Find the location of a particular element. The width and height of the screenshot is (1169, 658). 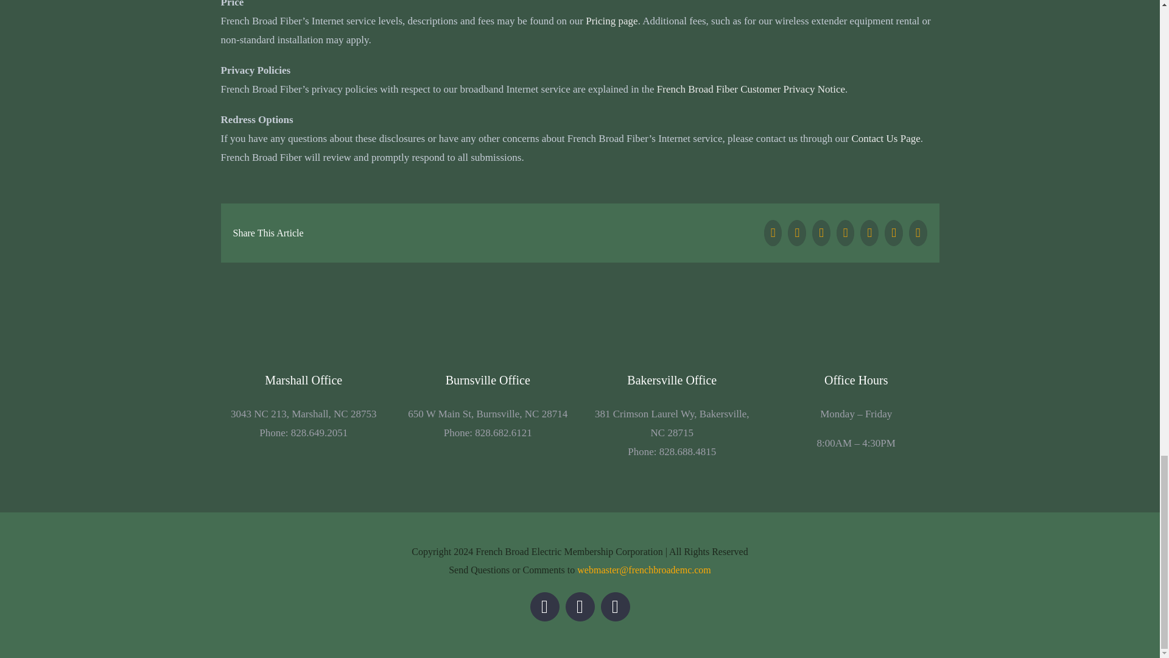

French Broad Fiber Customer Privacy Notice is located at coordinates (751, 89).